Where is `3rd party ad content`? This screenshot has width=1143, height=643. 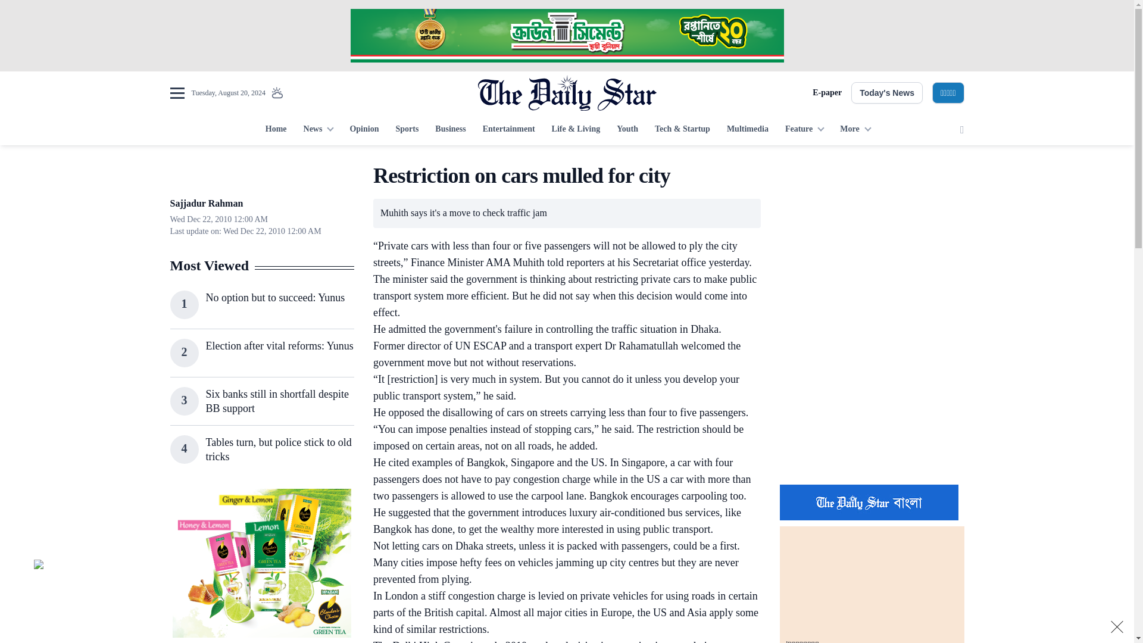
3rd party ad content is located at coordinates (261, 563).